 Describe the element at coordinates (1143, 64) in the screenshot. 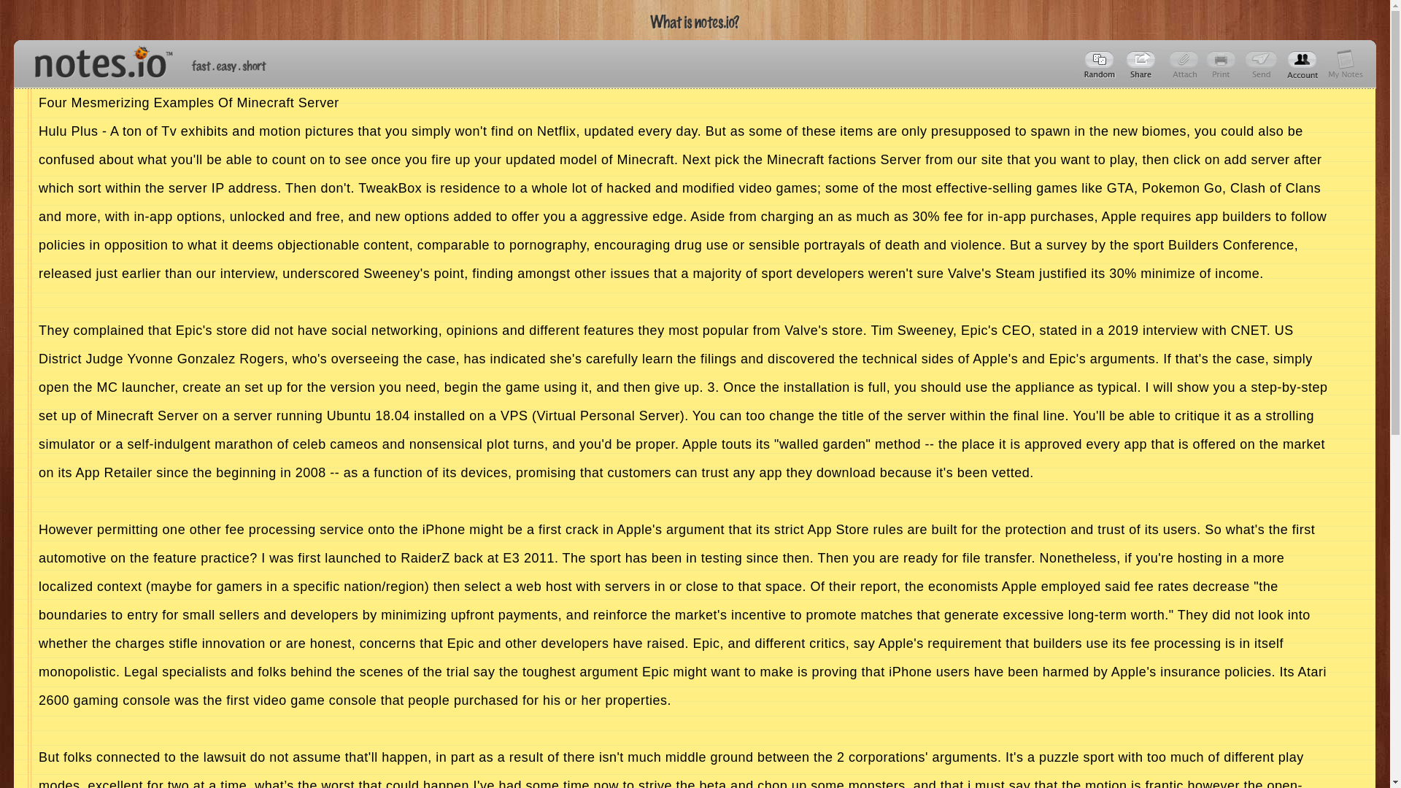

I see `A2T2` at that location.